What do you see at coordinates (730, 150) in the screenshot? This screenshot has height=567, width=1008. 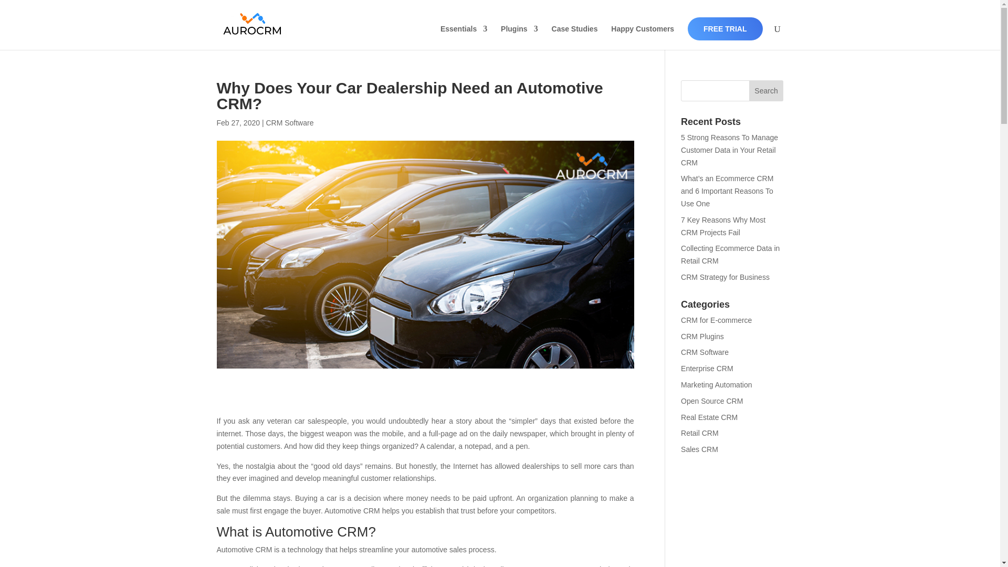 I see `5 Strong Reasons To Manage Customer Data in Your Retail CRM` at bounding box center [730, 150].